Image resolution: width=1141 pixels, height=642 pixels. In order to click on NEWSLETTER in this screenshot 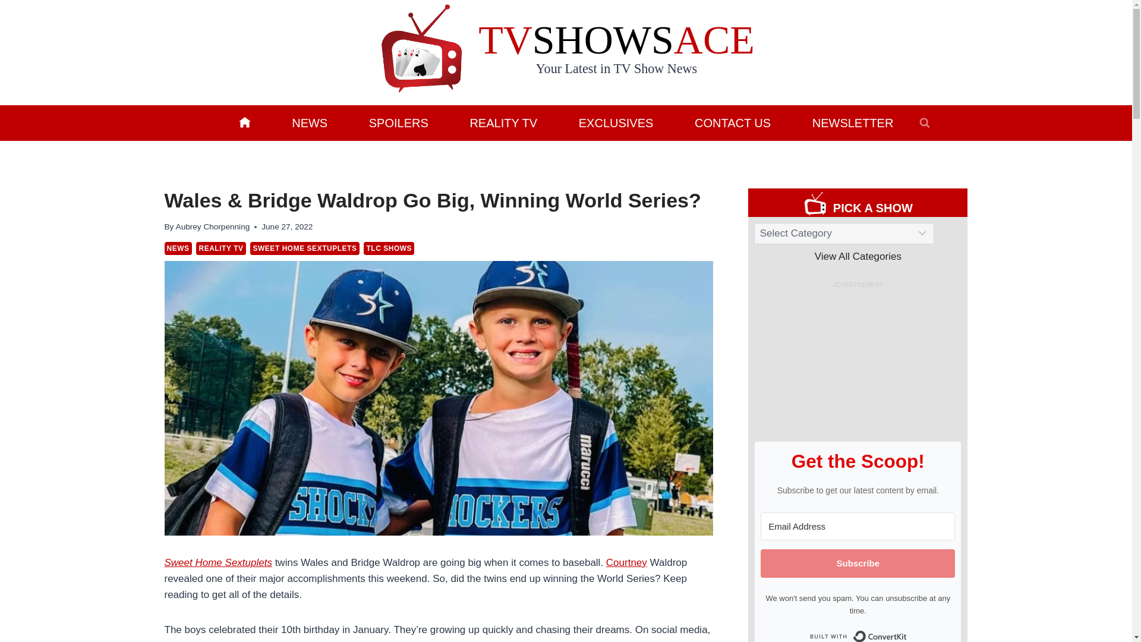, I will do `click(852, 122)`.